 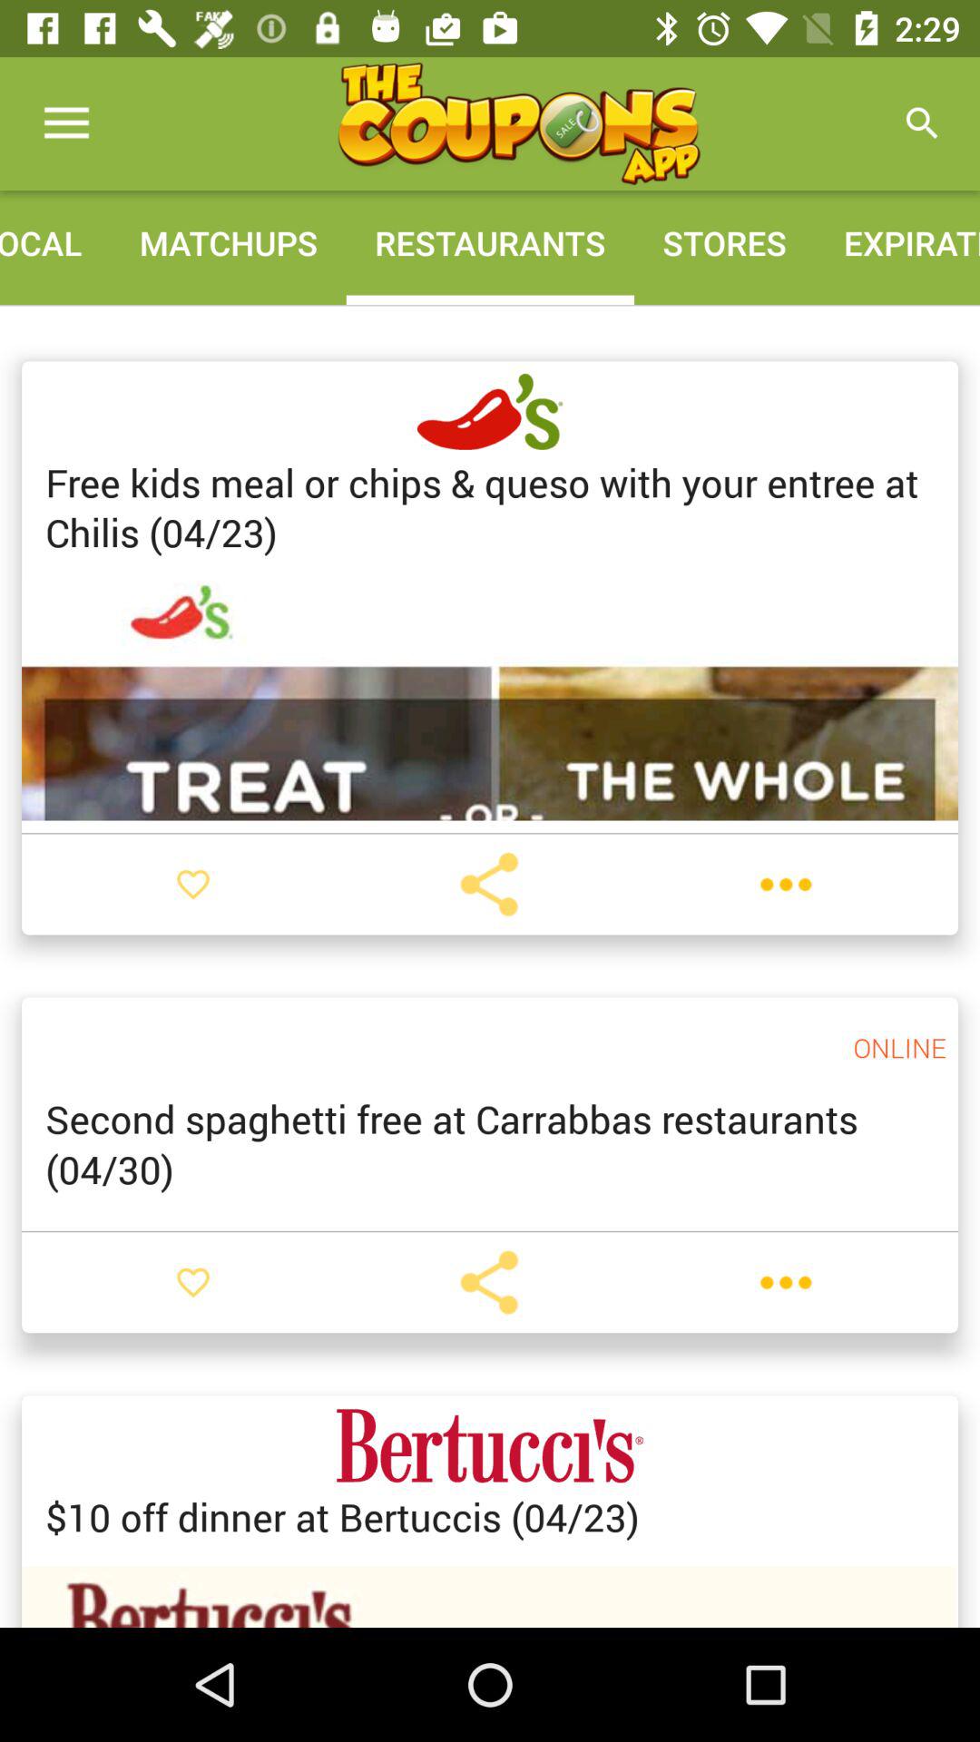 I want to click on moe info on restaurant, so click(x=786, y=1282).